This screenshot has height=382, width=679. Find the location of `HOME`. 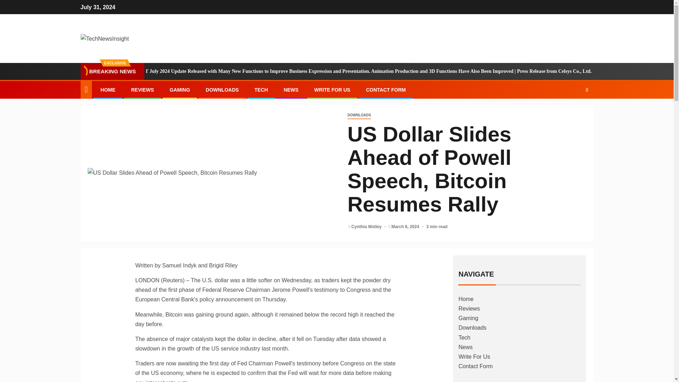

HOME is located at coordinates (108, 90).